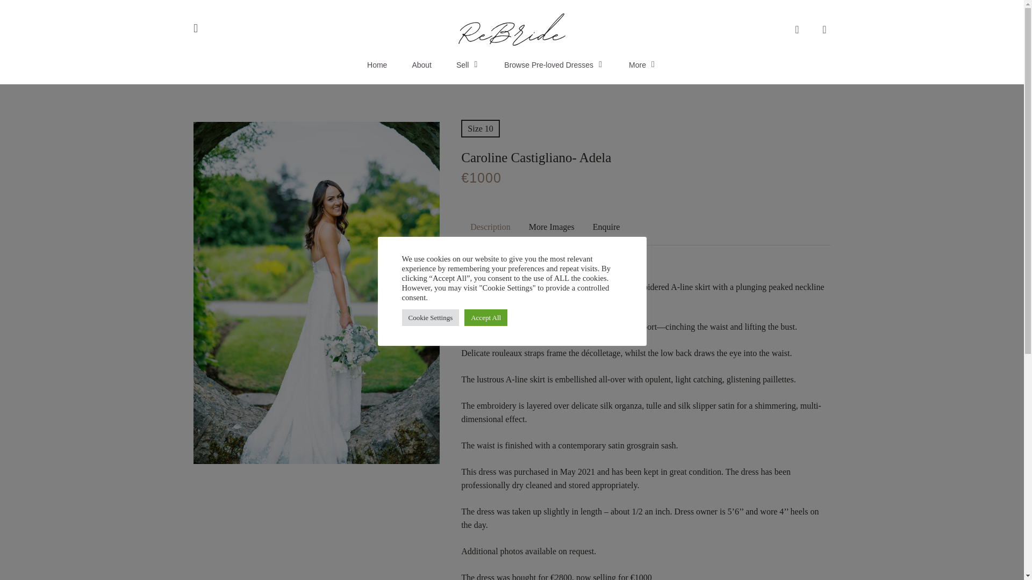 The image size is (1032, 580). Describe the element at coordinates (481, 128) in the screenshot. I see `Size 10` at that location.